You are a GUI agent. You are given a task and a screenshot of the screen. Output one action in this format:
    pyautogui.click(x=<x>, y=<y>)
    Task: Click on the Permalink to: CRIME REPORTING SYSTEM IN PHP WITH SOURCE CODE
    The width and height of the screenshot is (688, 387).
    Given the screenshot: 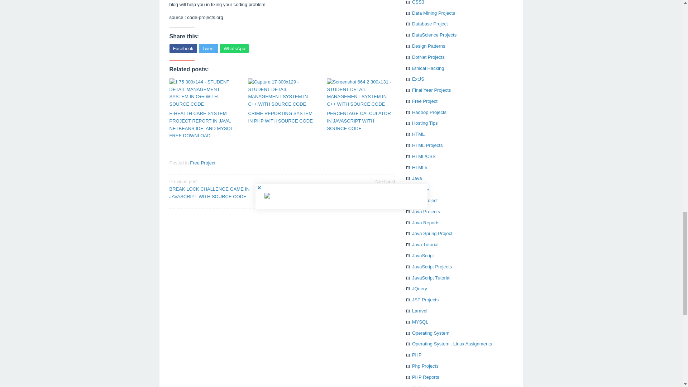 What is the action you would take?
    pyautogui.click(x=282, y=93)
    